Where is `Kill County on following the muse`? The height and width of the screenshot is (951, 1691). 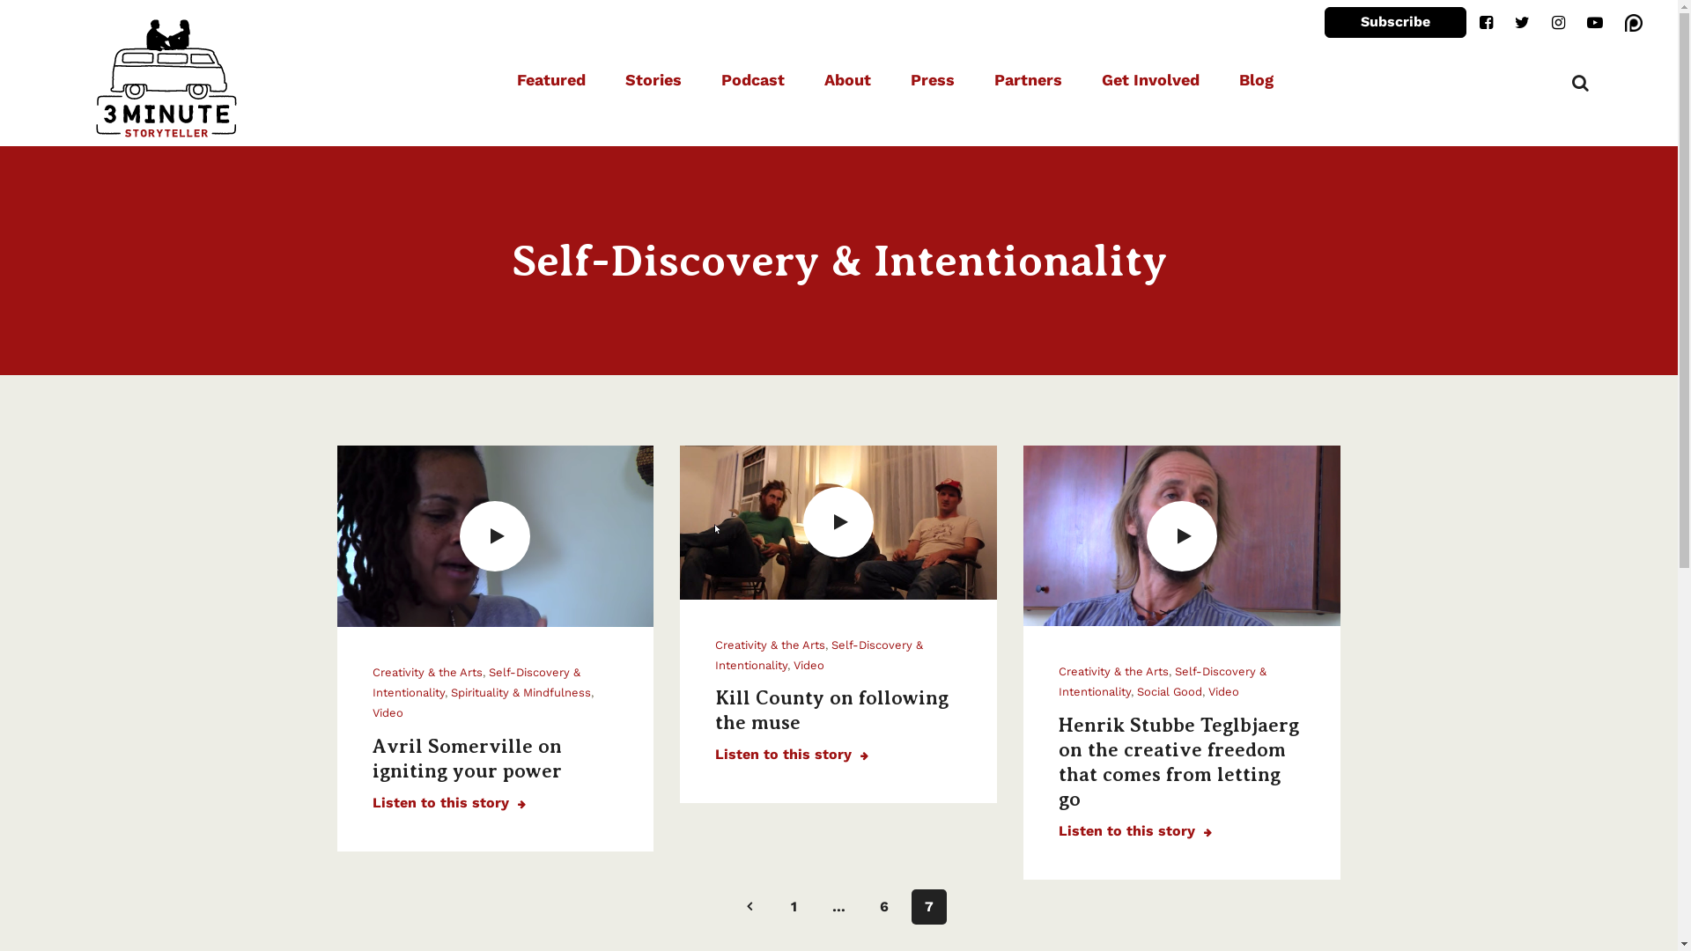
Kill County on following the muse is located at coordinates (831, 710).